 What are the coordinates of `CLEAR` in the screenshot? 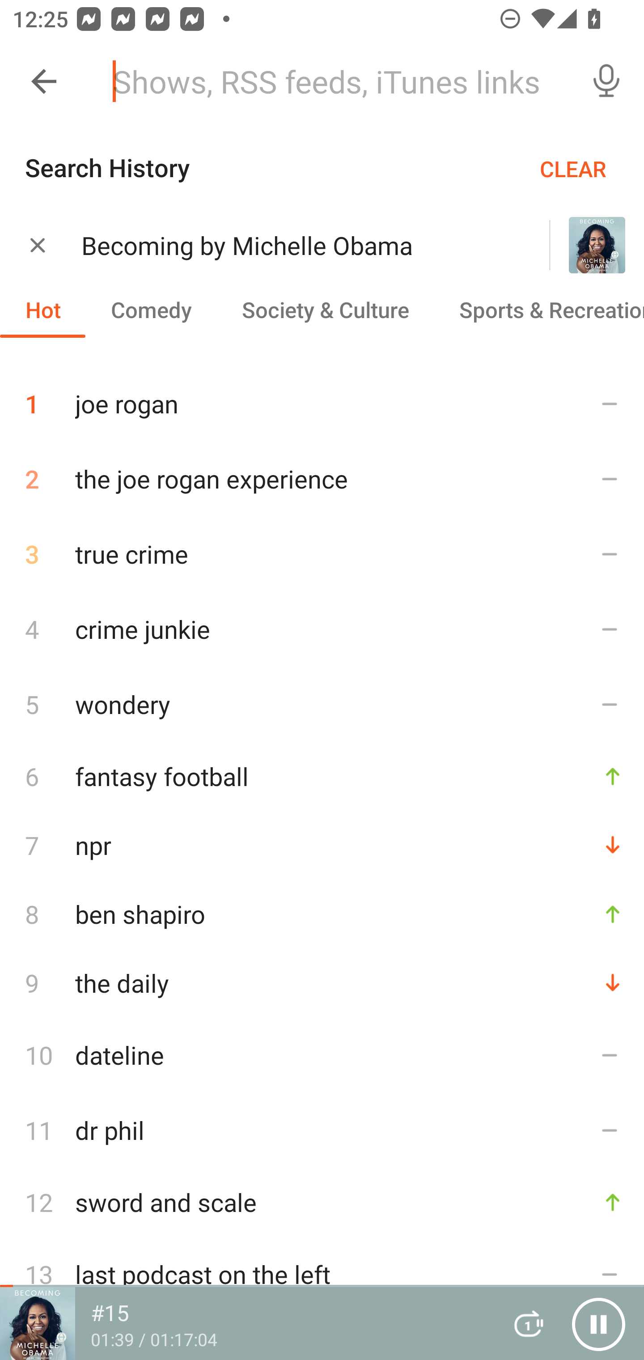 It's located at (573, 168).